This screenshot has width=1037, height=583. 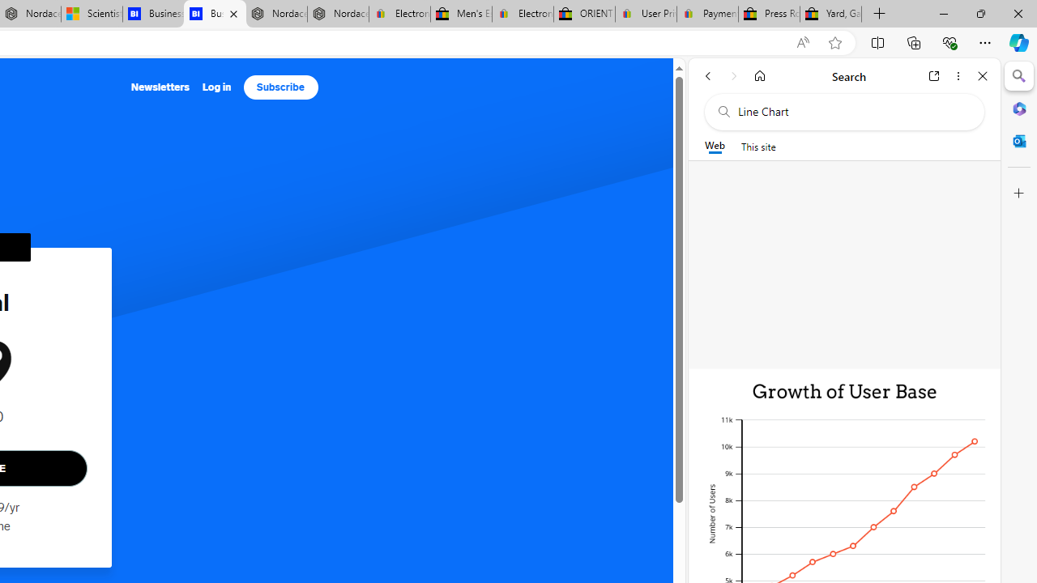 I want to click on Subscribe, so click(x=280, y=87).